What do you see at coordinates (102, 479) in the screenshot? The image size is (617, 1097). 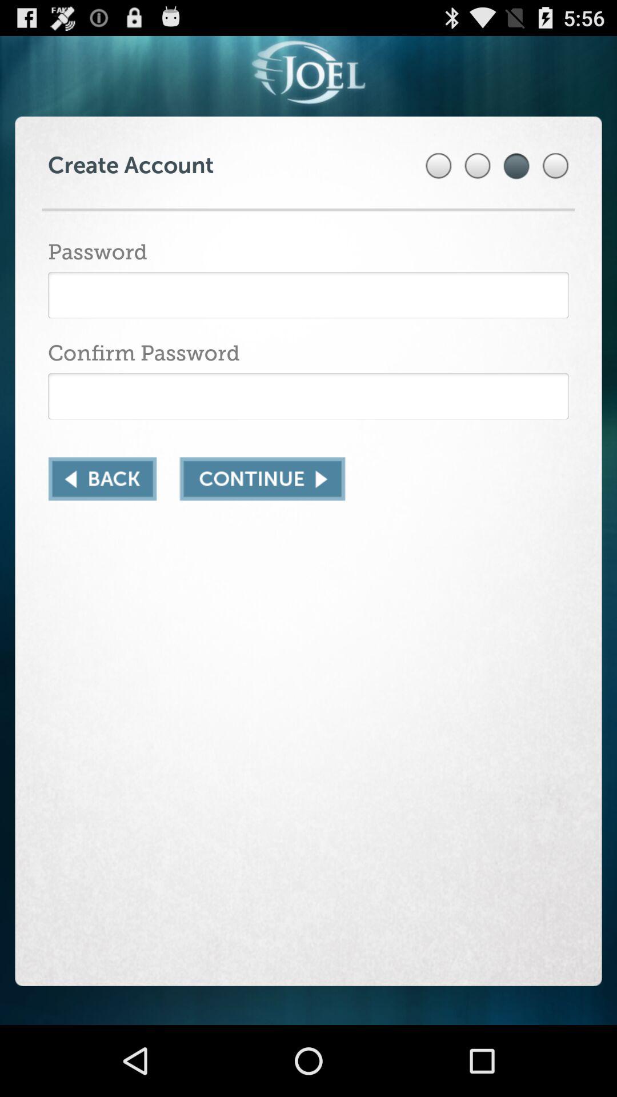 I see `go back` at bounding box center [102, 479].